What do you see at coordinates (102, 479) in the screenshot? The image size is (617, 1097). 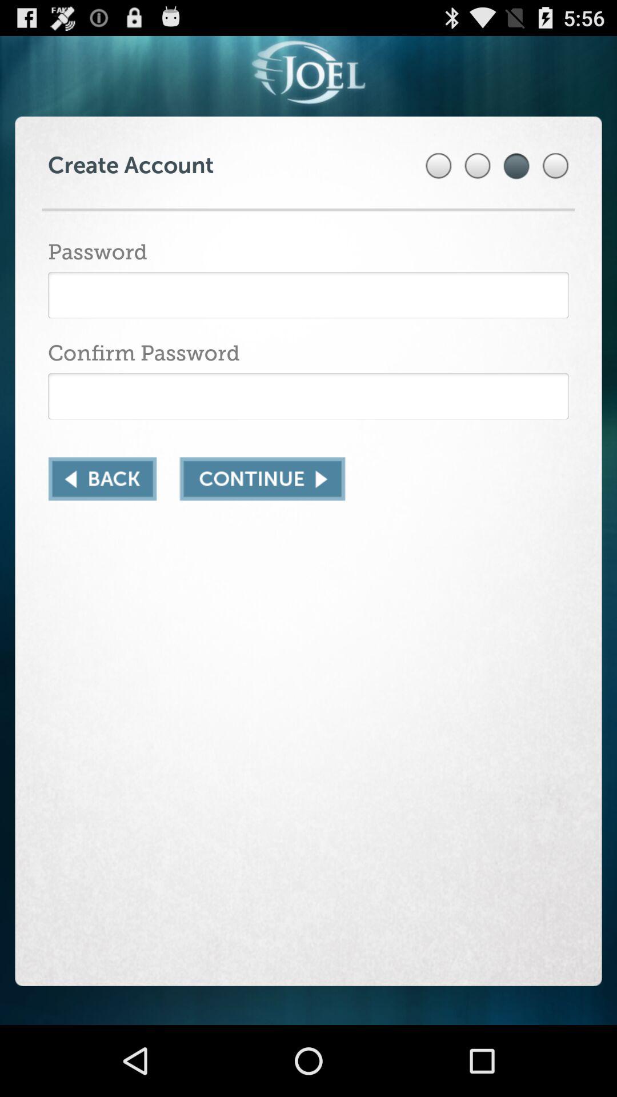 I see `go back` at bounding box center [102, 479].